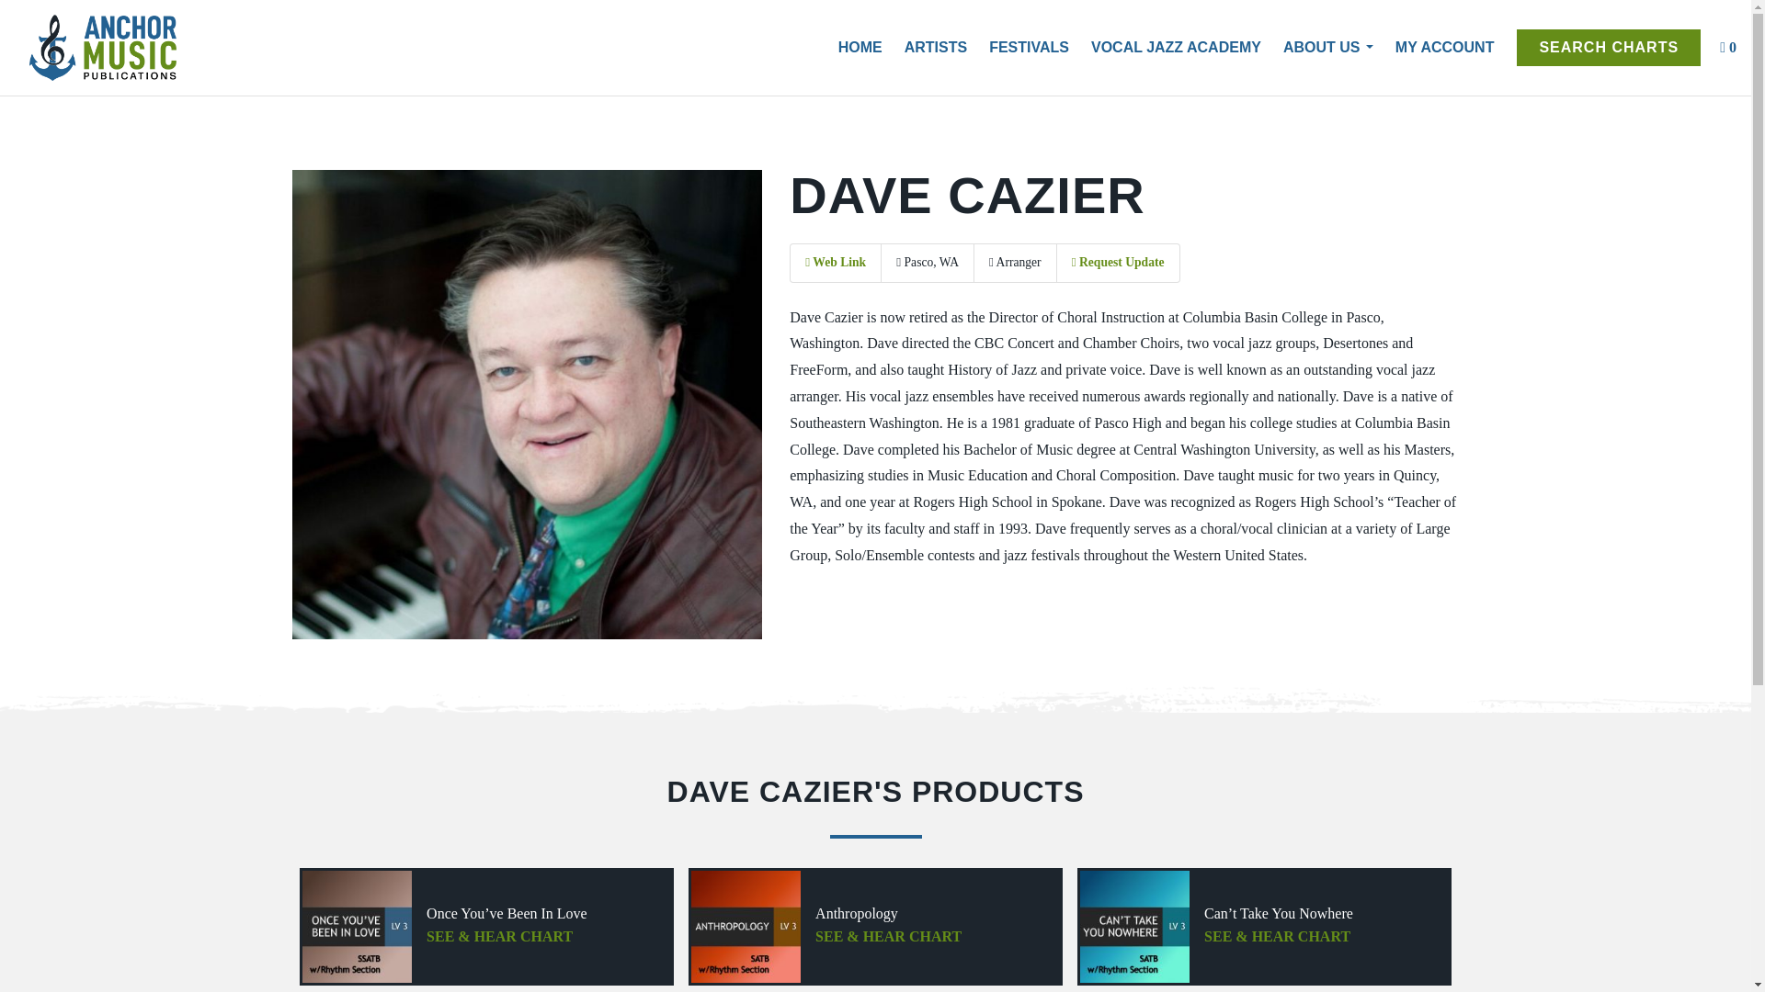  I want to click on View Chart, so click(487, 927).